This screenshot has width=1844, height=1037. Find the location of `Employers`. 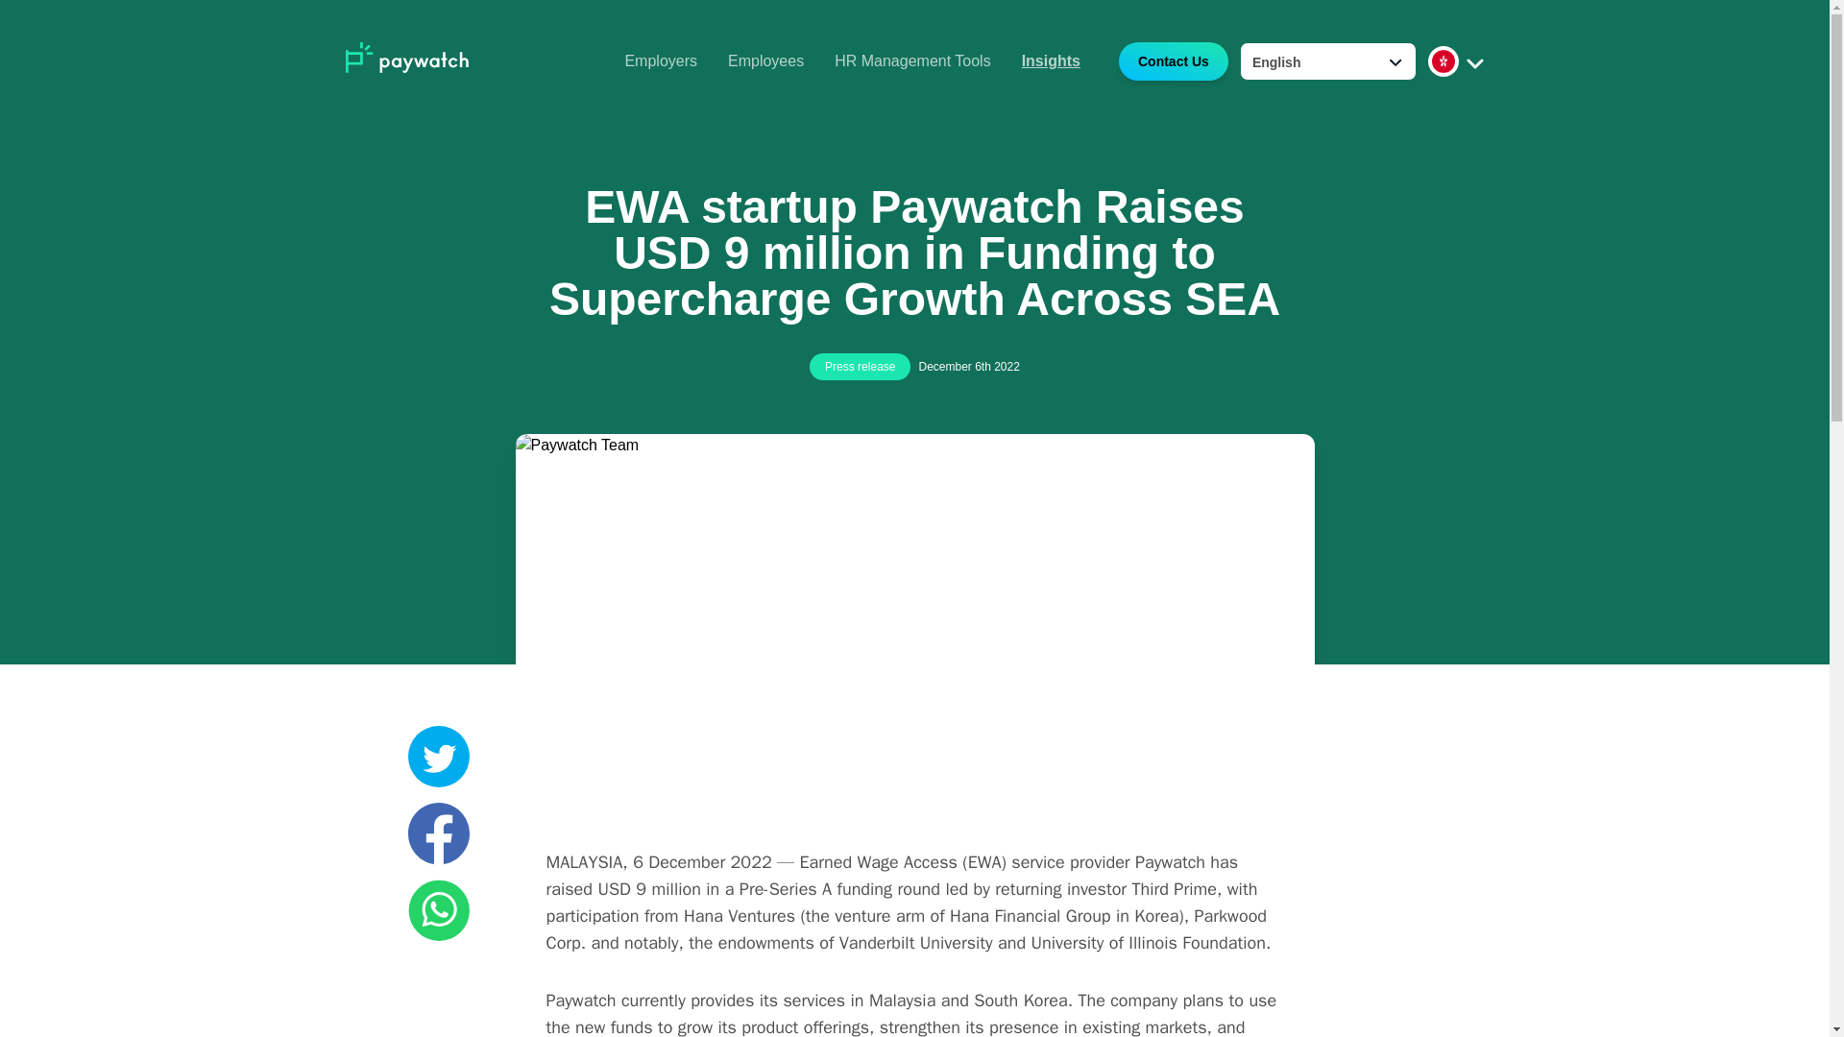

Employers is located at coordinates (661, 61).